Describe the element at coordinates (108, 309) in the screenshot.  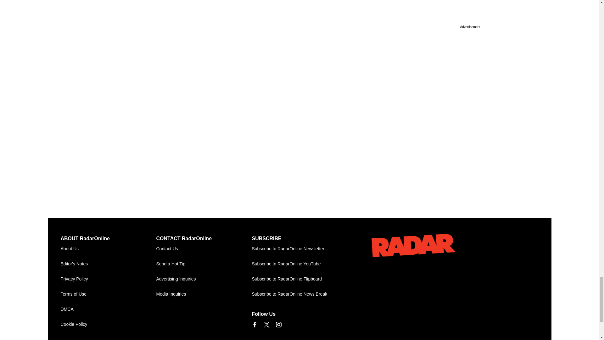
I see `DMCA` at that location.